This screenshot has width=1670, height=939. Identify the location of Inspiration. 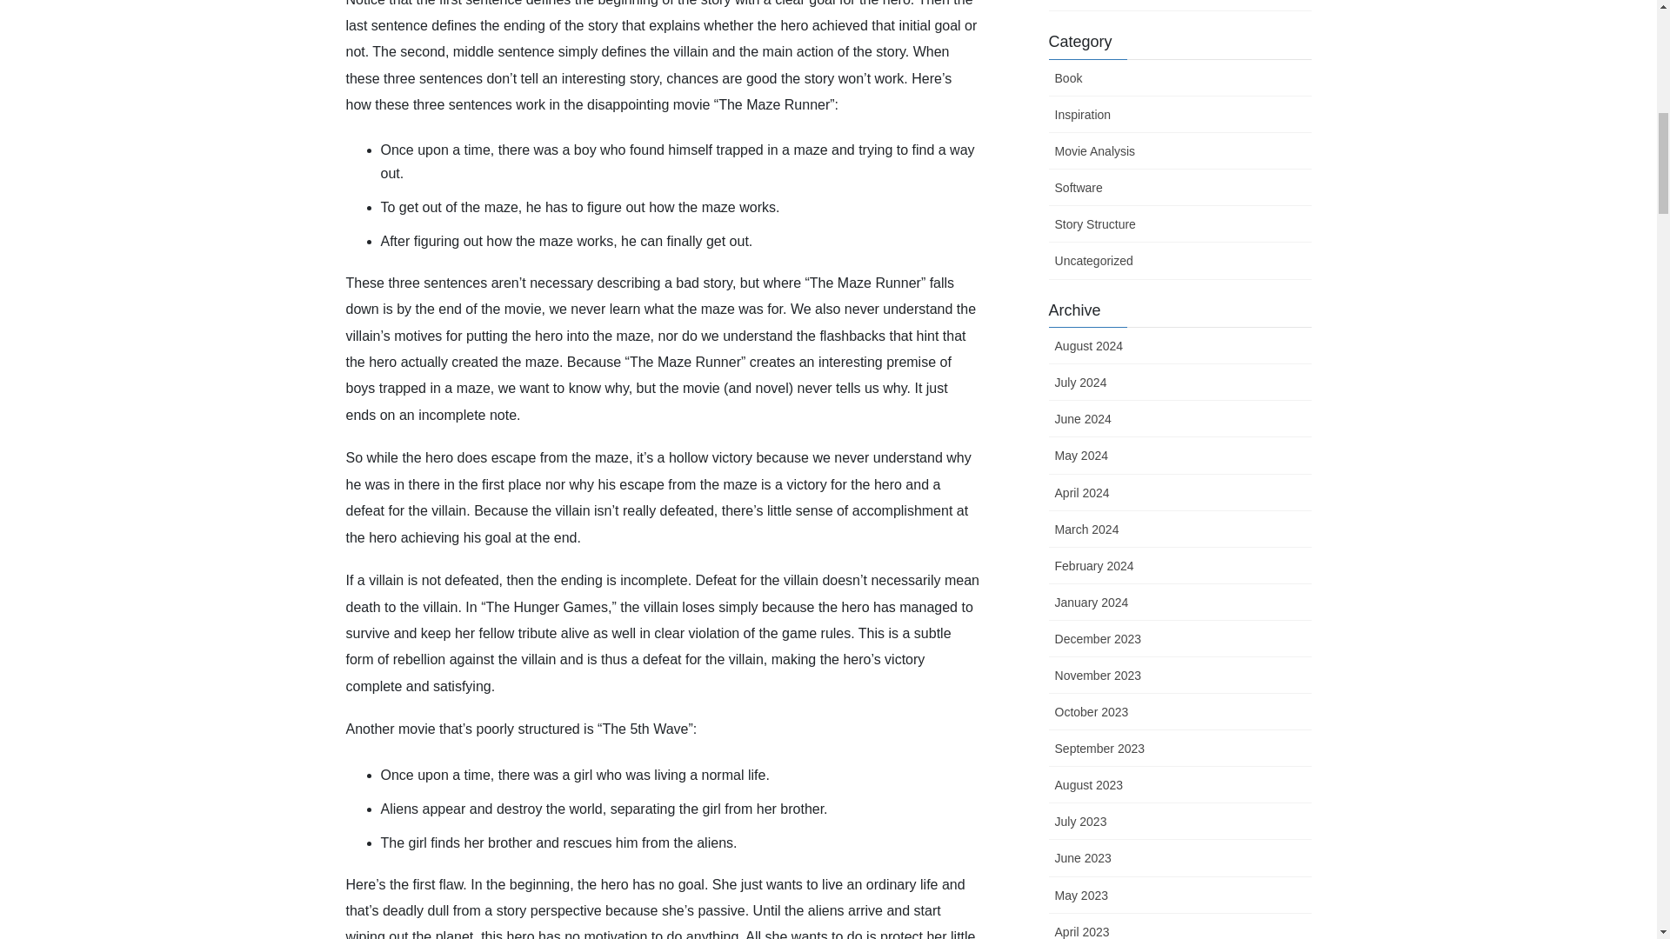
(1179, 115).